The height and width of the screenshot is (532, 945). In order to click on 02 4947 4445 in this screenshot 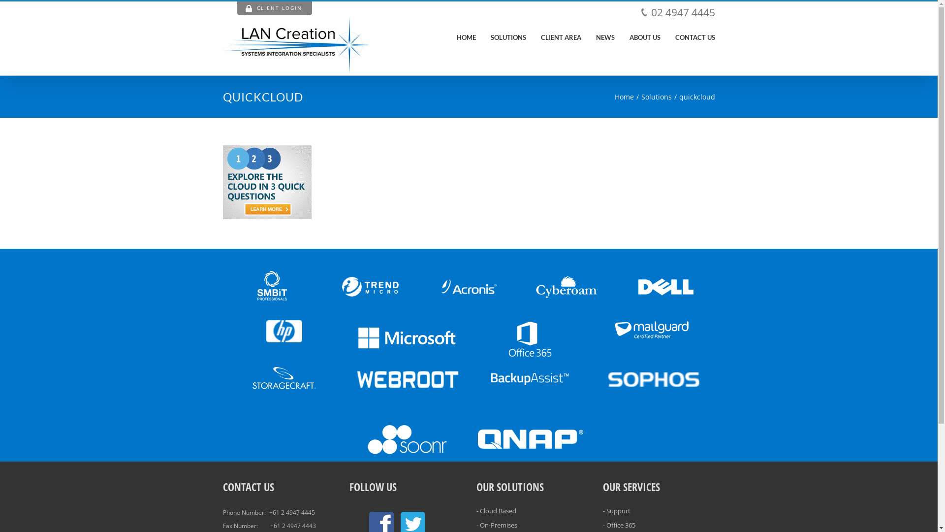, I will do `click(683, 12)`.